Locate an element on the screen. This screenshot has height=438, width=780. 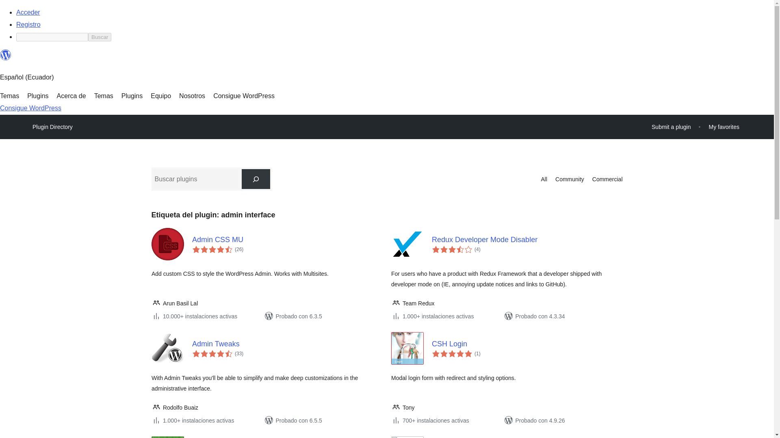
My favorites is located at coordinates (724, 127).